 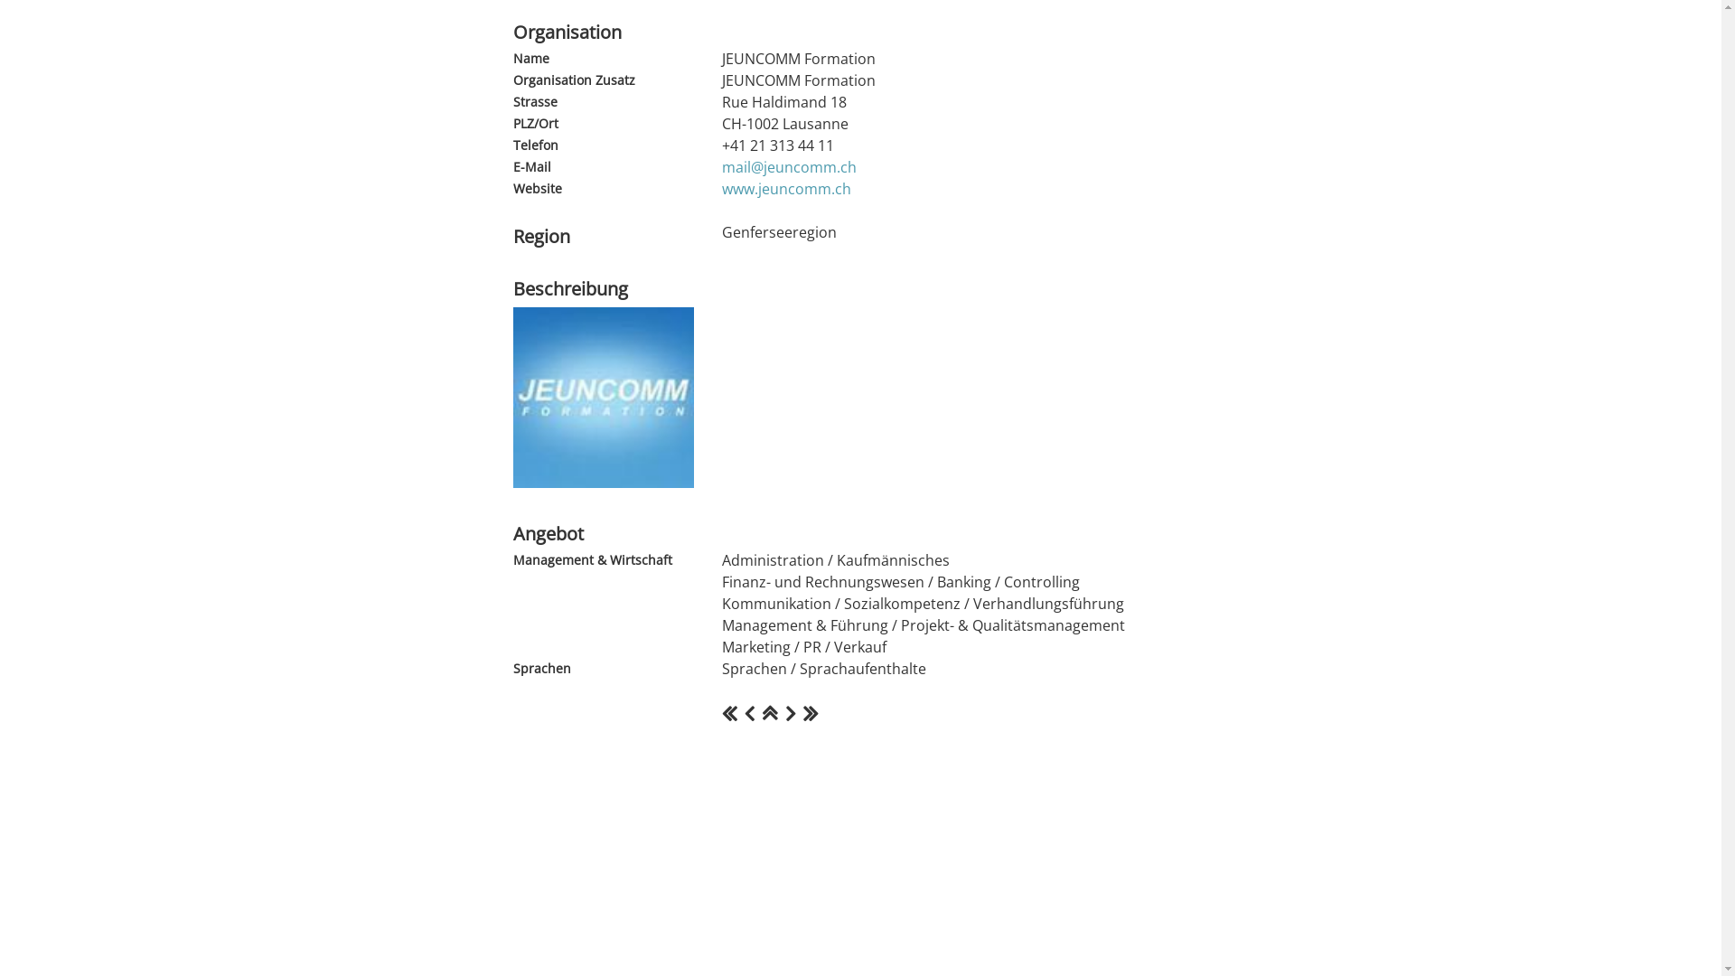 What do you see at coordinates (788, 167) in the screenshot?
I see `mail@jeuncomm.ch` at bounding box center [788, 167].